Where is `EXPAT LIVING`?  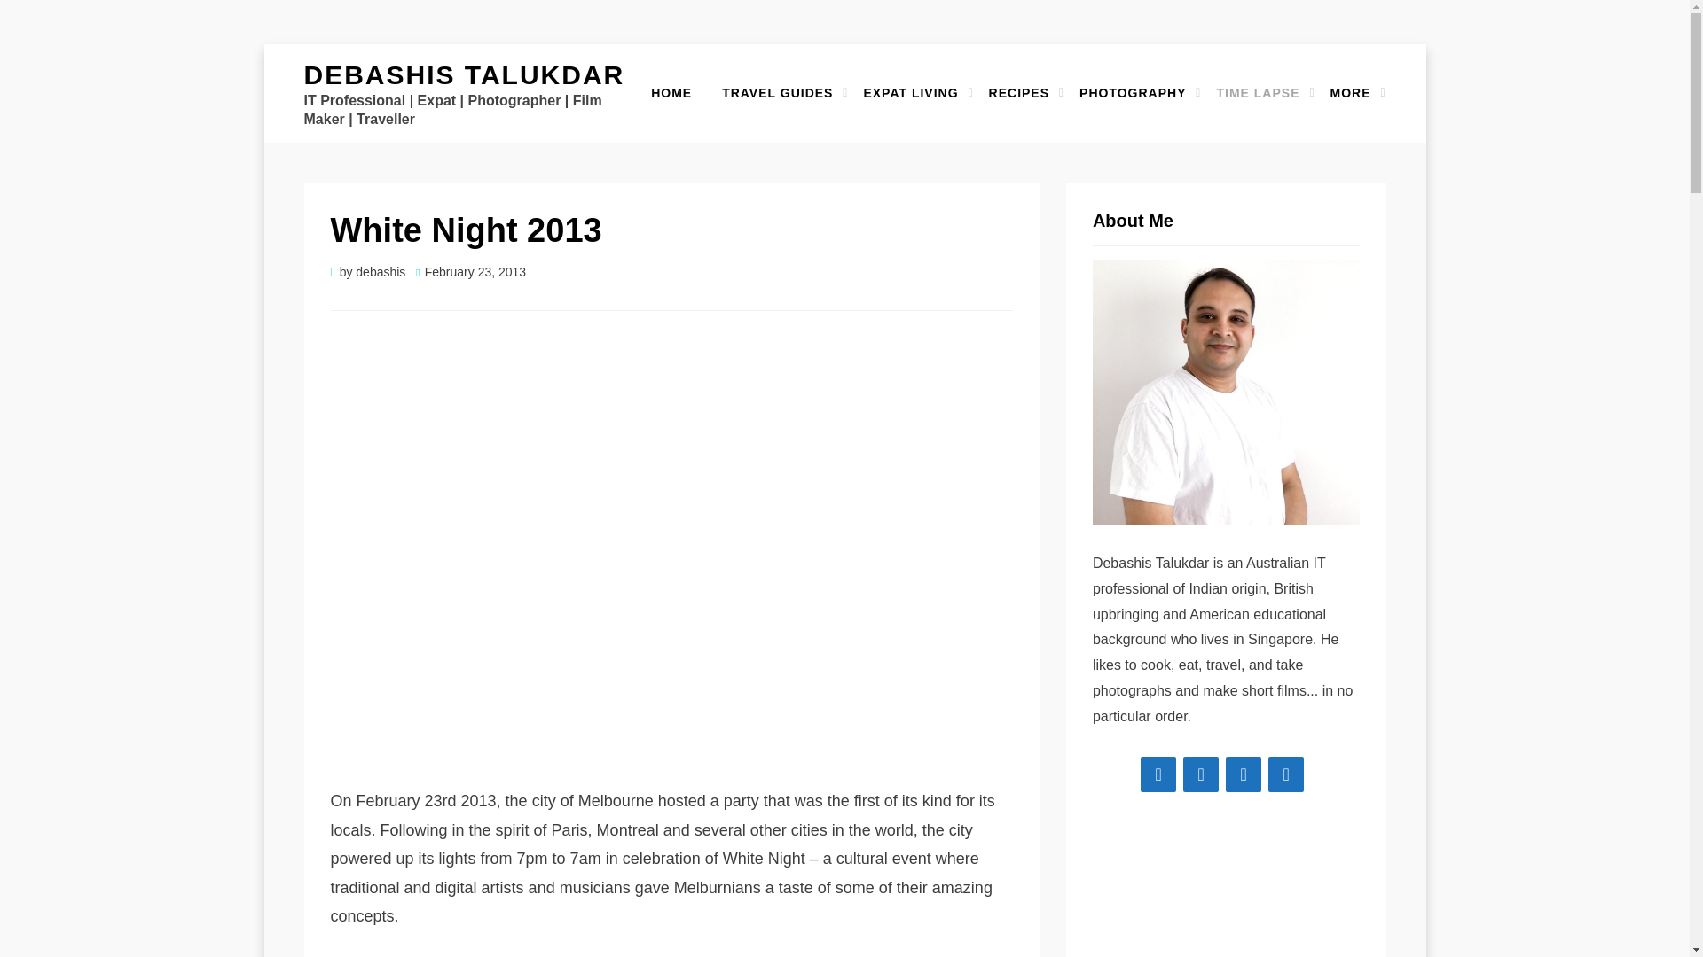
EXPAT LIVING is located at coordinates (910, 92).